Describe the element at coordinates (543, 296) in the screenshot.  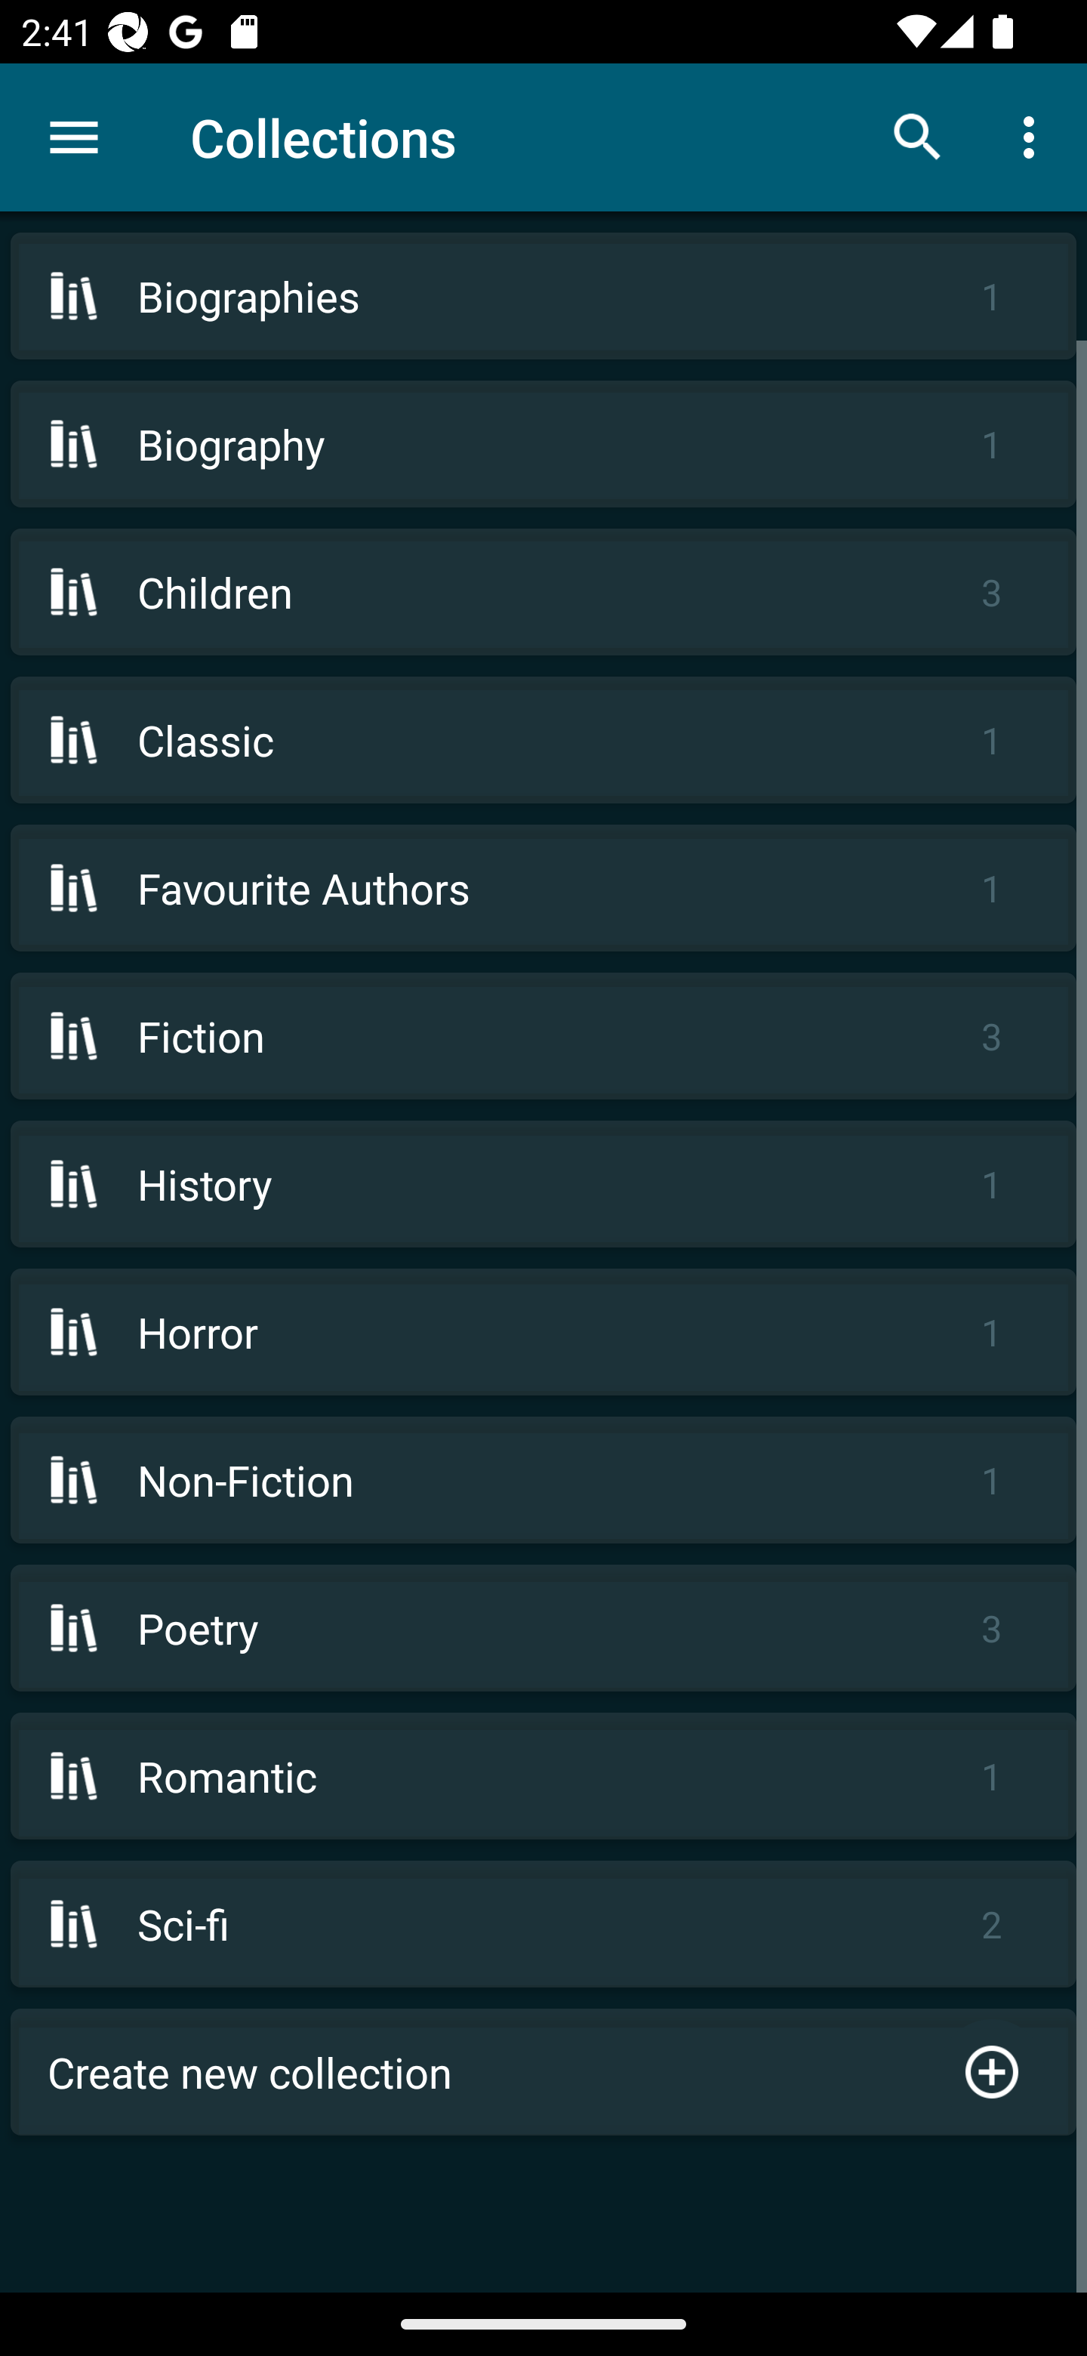
I see `Biographies 1` at that location.